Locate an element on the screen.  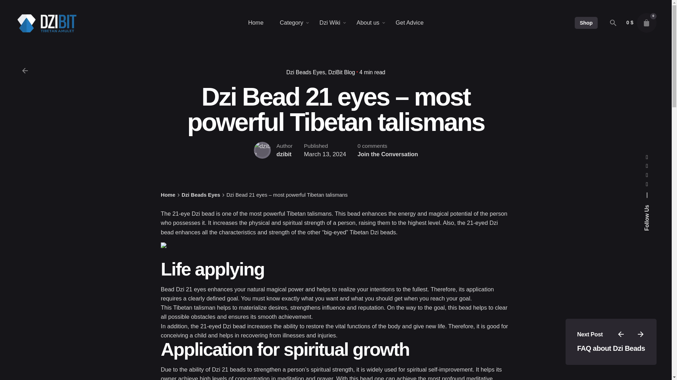
Home is located at coordinates (256, 23).